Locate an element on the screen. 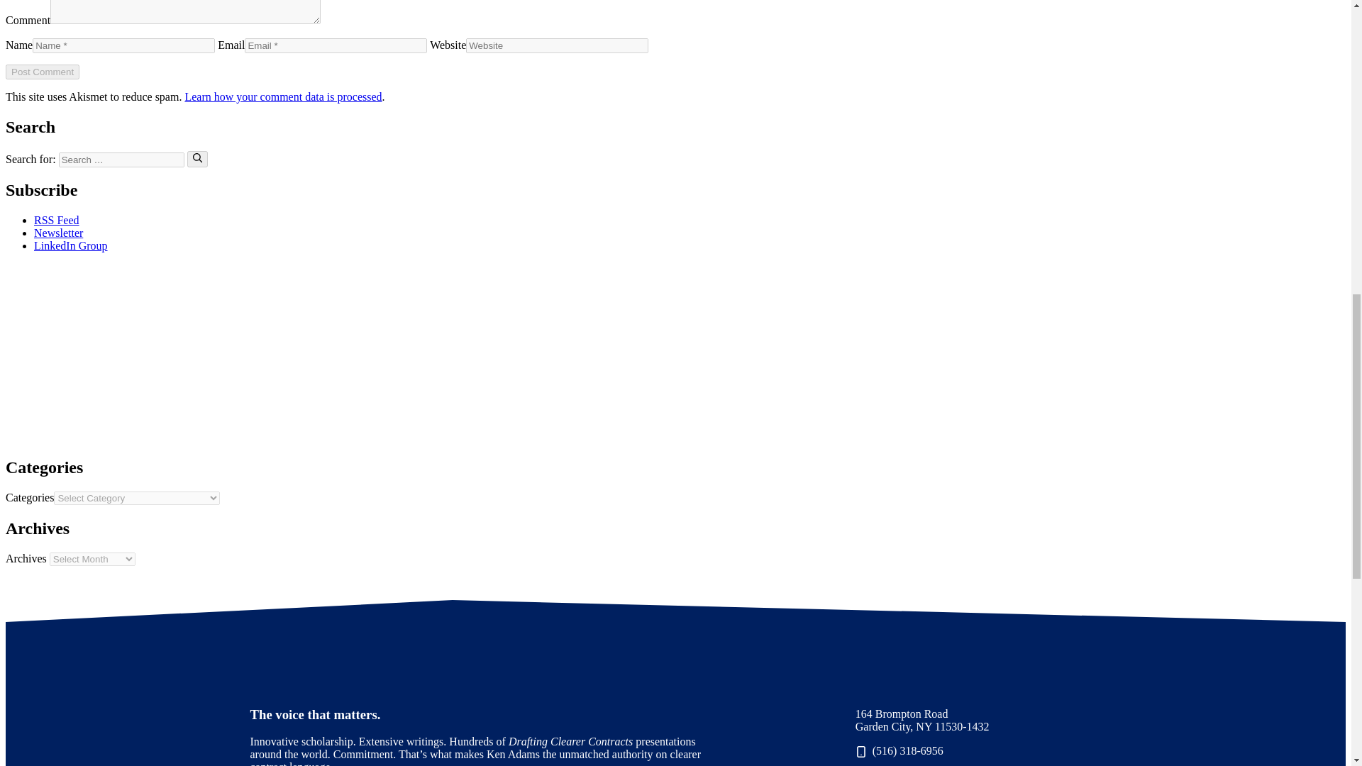 The height and width of the screenshot is (766, 1362). LinkedIn Group is located at coordinates (71, 245).